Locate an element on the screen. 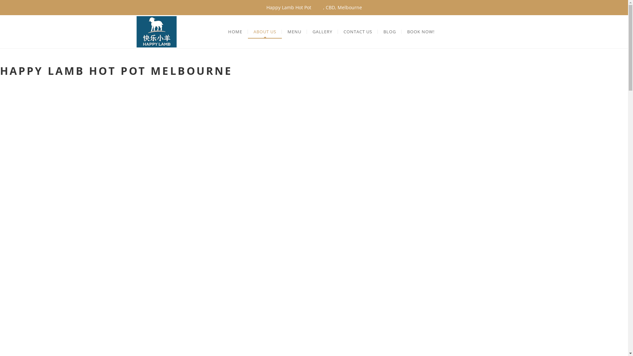 Image resolution: width=633 pixels, height=356 pixels. HOME is located at coordinates (235, 32).